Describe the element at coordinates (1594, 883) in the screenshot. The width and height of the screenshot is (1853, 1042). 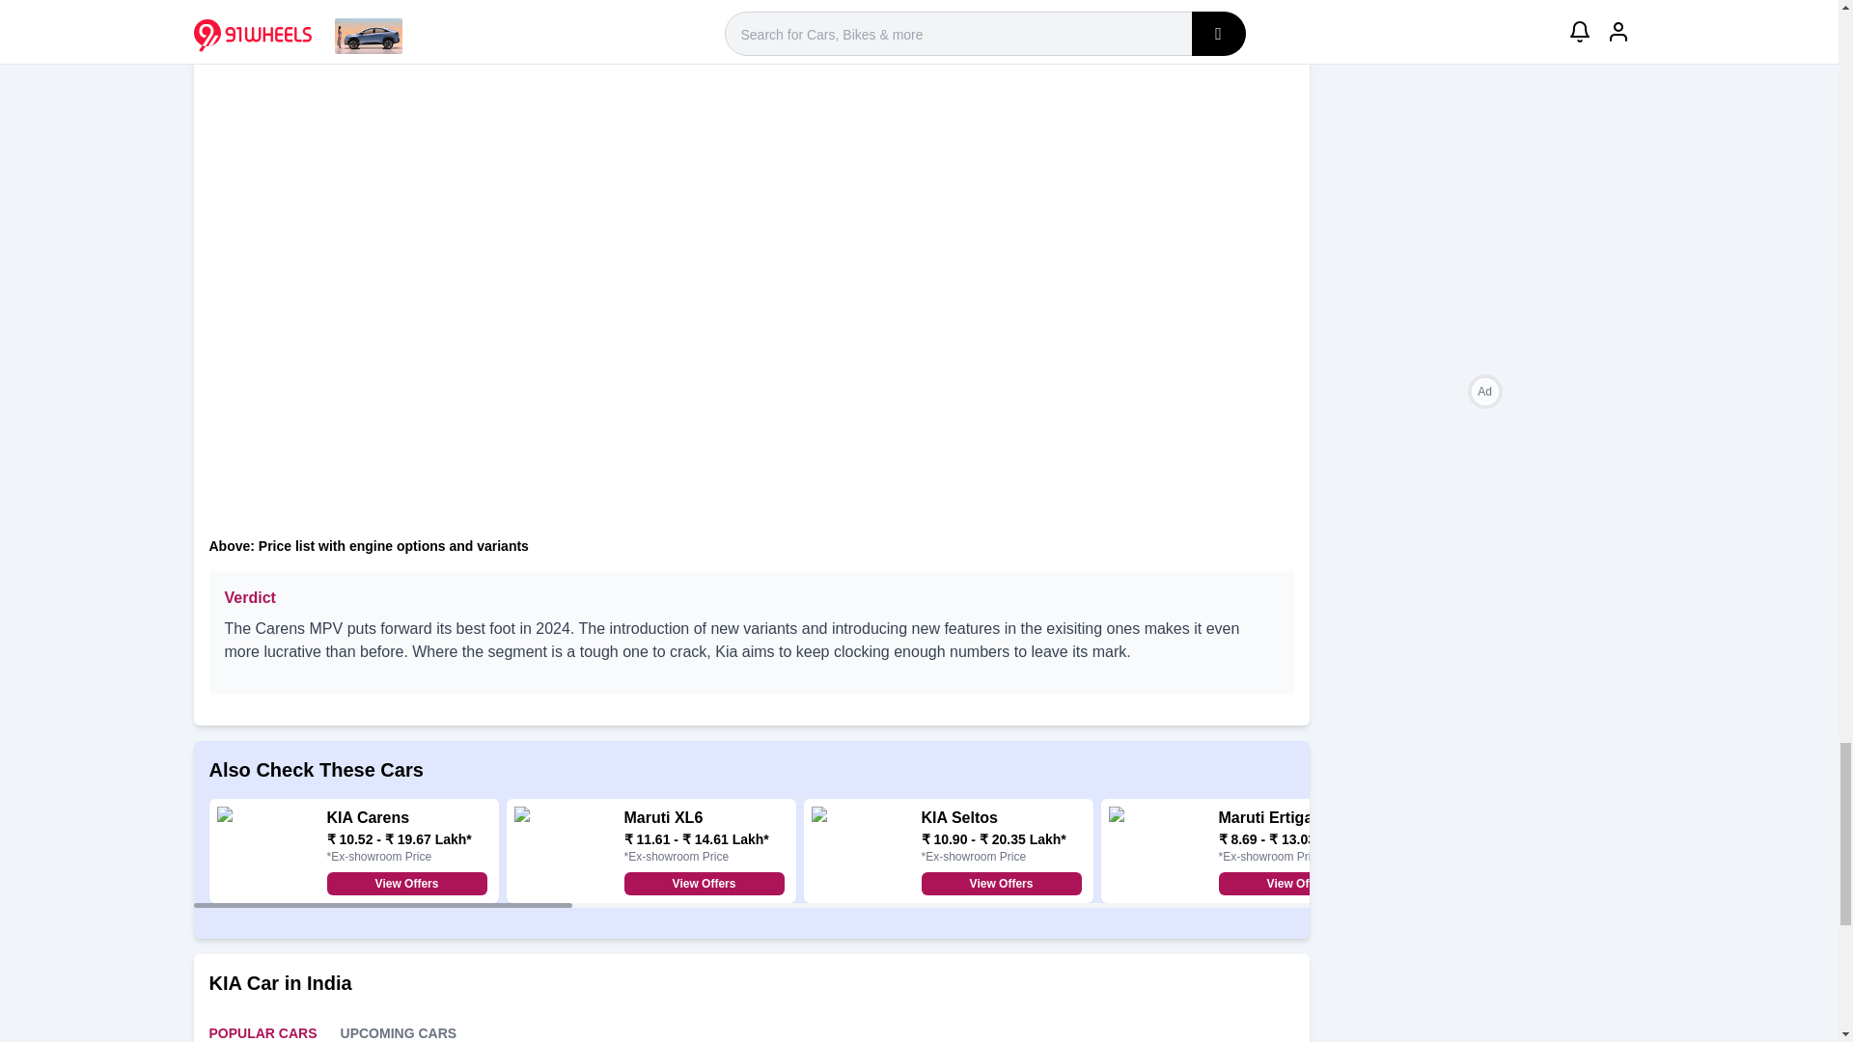
I see `View Offers` at that location.